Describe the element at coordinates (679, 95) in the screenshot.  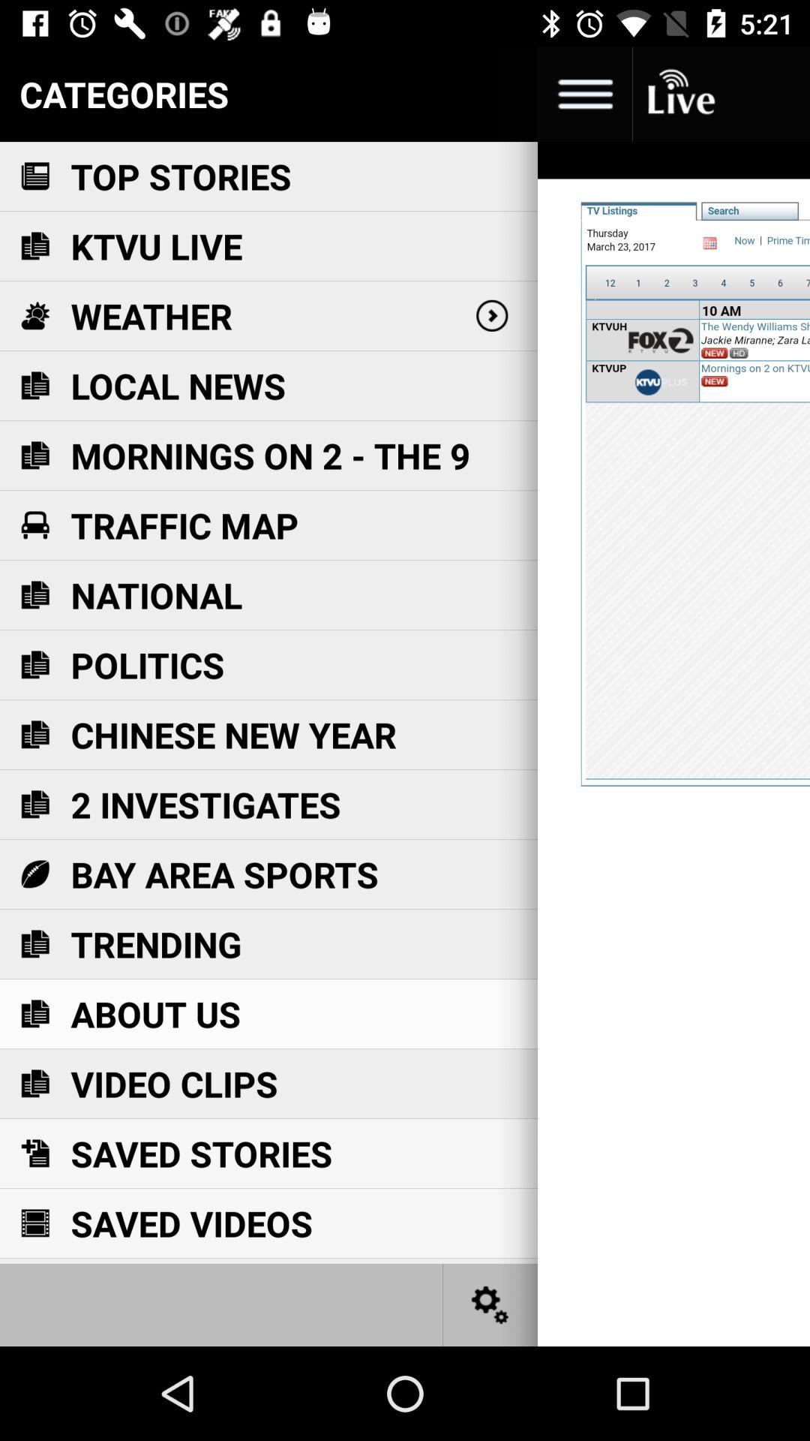
I see `watch live newscast` at that location.